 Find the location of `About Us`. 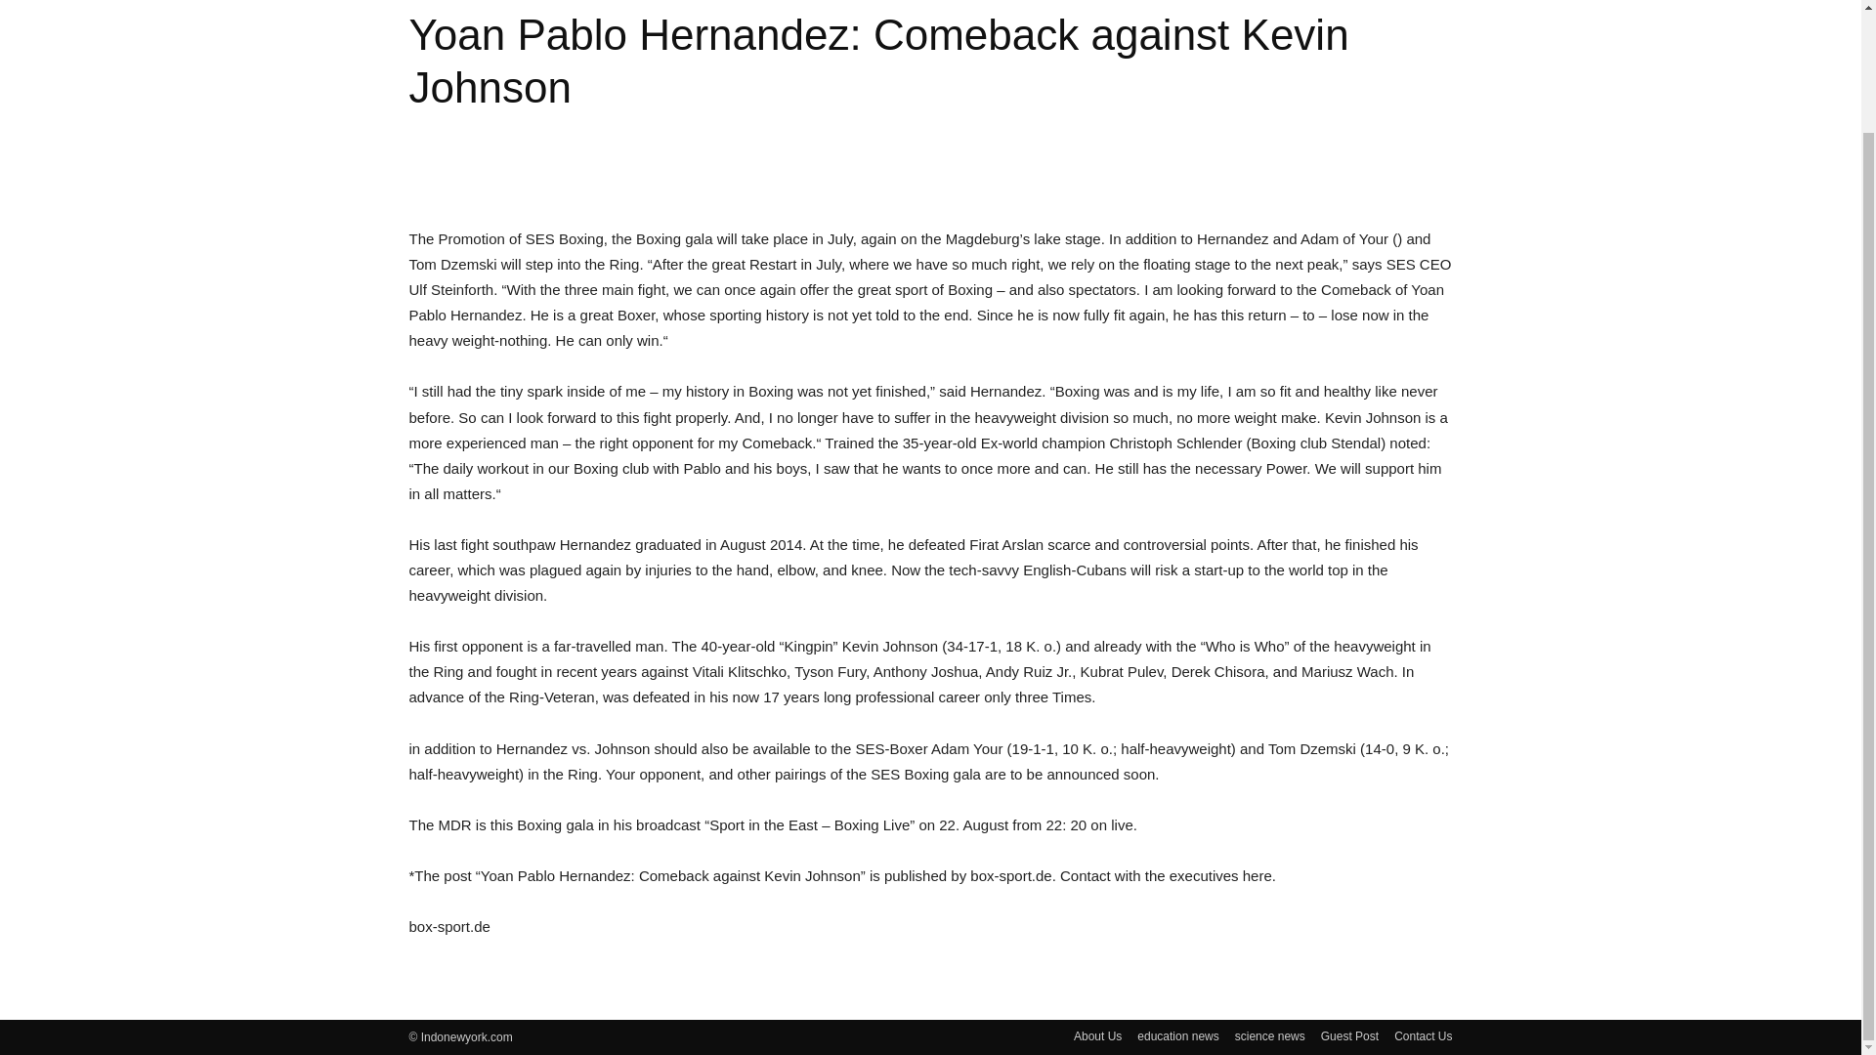

About Us is located at coordinates (1097, 1035).